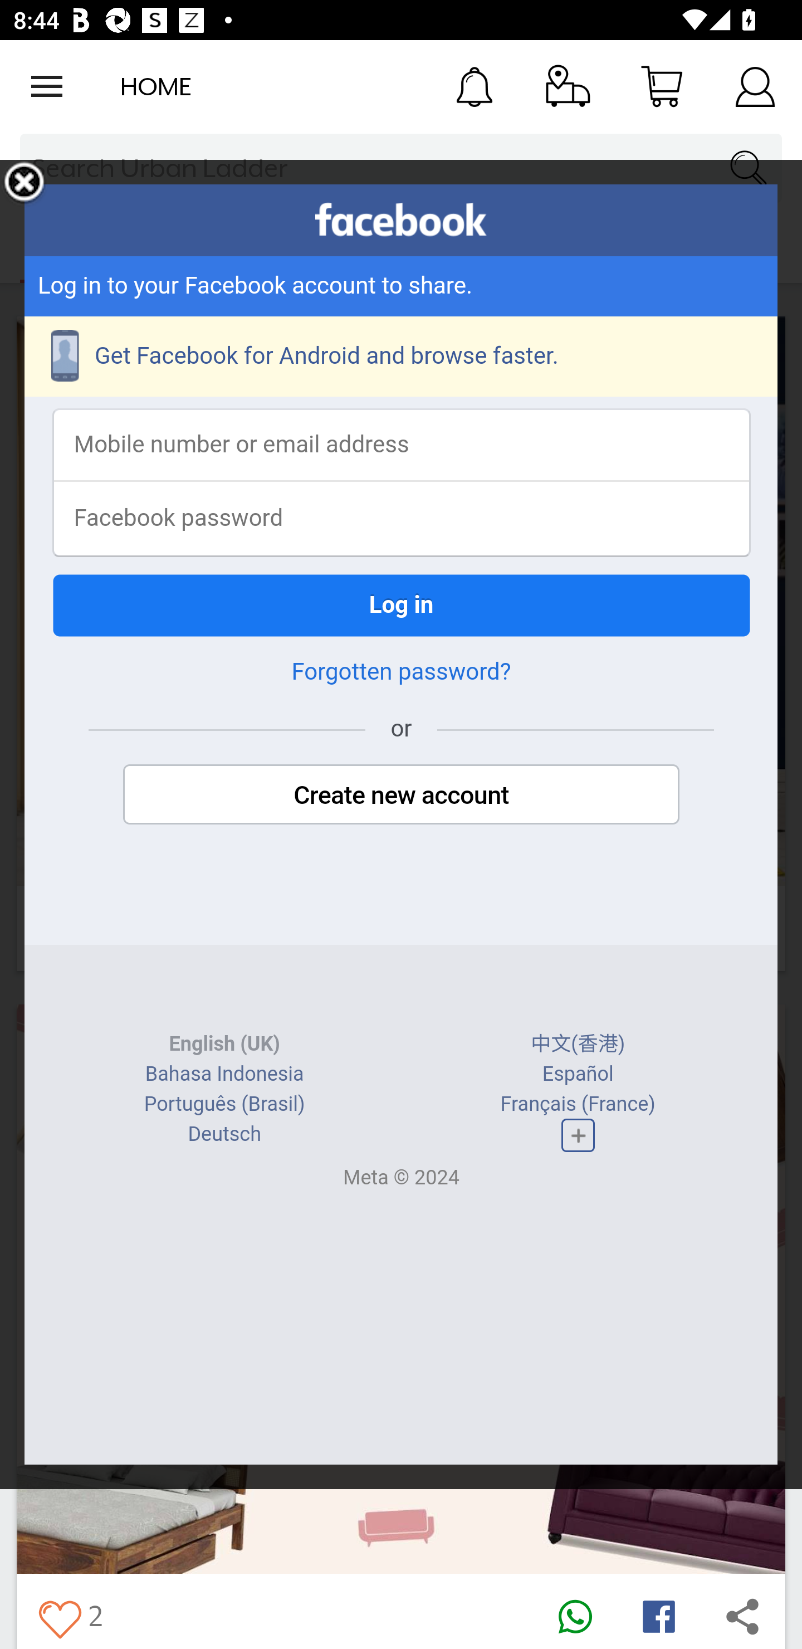 The height and width of the screenshot is (1649, 802). I want to click on Bahasa Indonesia, so click(225, 1074).